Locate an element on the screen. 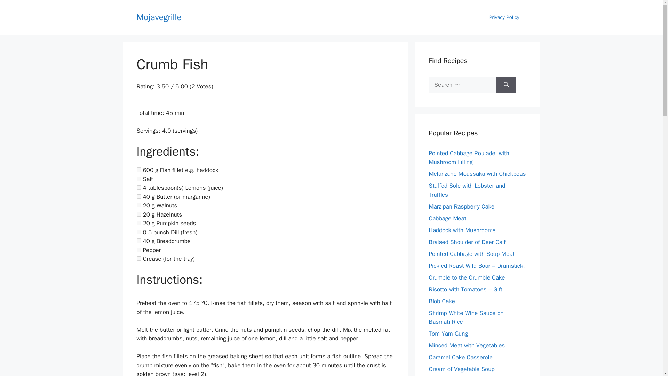  Cabbage Meat is located at coordinates (447, 218).